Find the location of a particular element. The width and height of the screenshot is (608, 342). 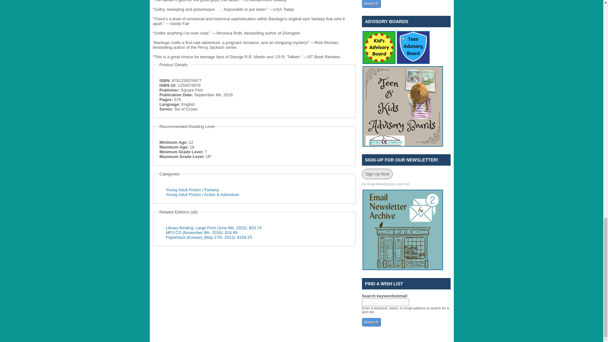

Search is located at coordinates (371, 4).